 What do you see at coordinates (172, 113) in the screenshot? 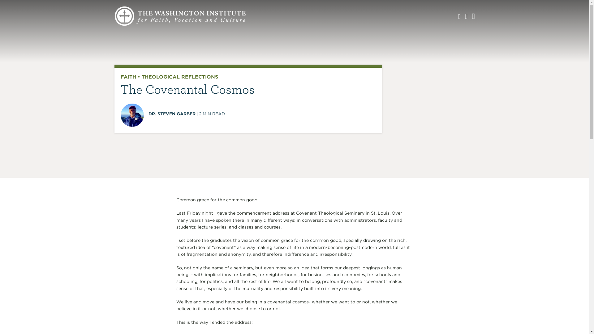
I see `DR. STEVEN GARBER` at bounding box center [172, 113].